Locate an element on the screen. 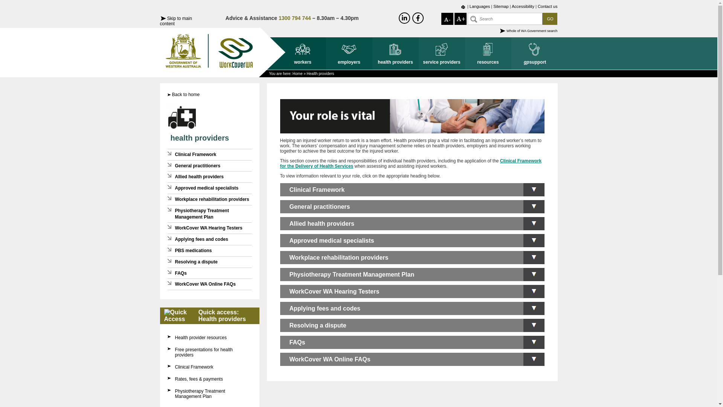  Clinical Framework is located at coordinates (412, 190).